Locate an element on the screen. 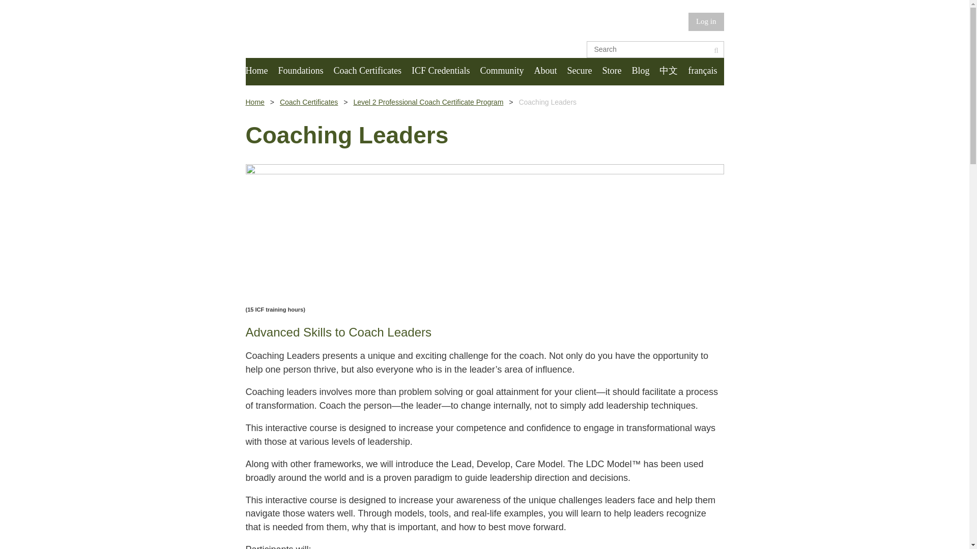 Image resolution: width=977 pixels, height=549 pixels. Secure is located at coordinates (584, 72).